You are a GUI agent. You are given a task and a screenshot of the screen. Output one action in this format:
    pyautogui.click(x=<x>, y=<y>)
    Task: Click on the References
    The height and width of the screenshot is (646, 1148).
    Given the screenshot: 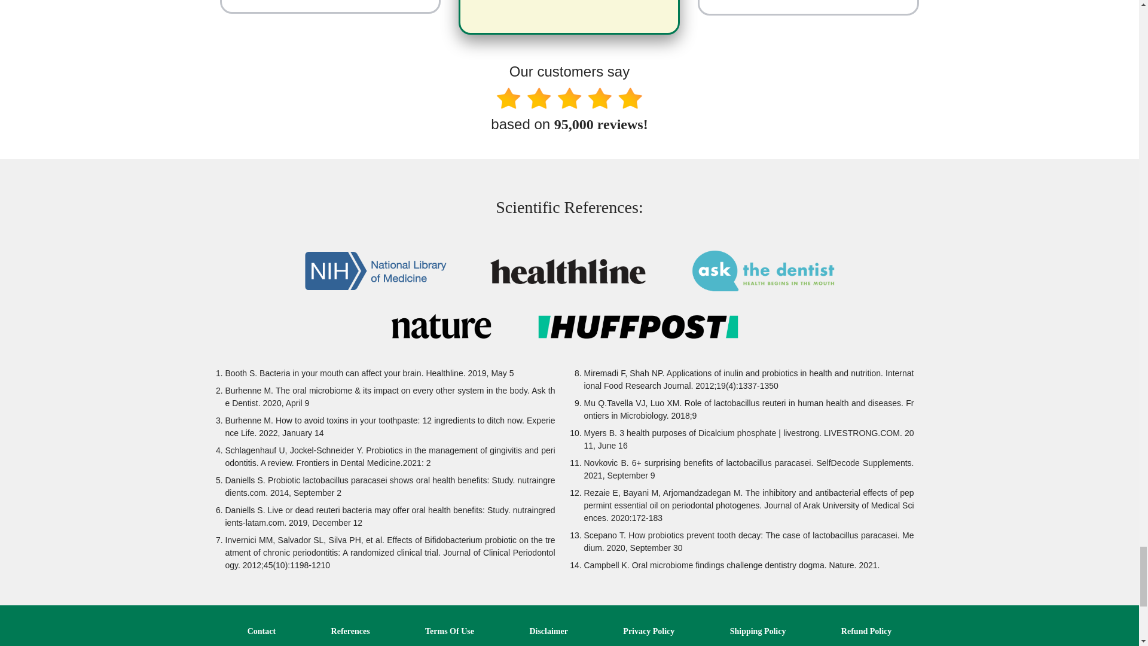 What is the action you would take?
    pyautogui.click(x=350, y=630)
    